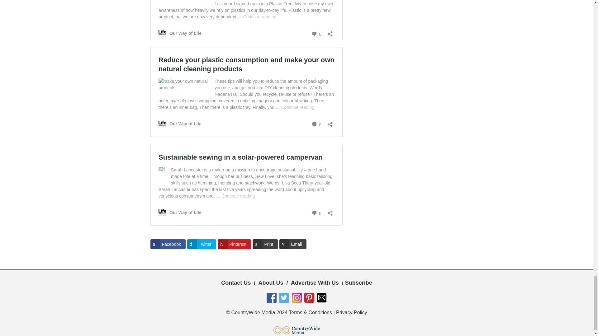 This screenshot has width=598, height=336. I want to click on Share on Email, so click(293, 244).